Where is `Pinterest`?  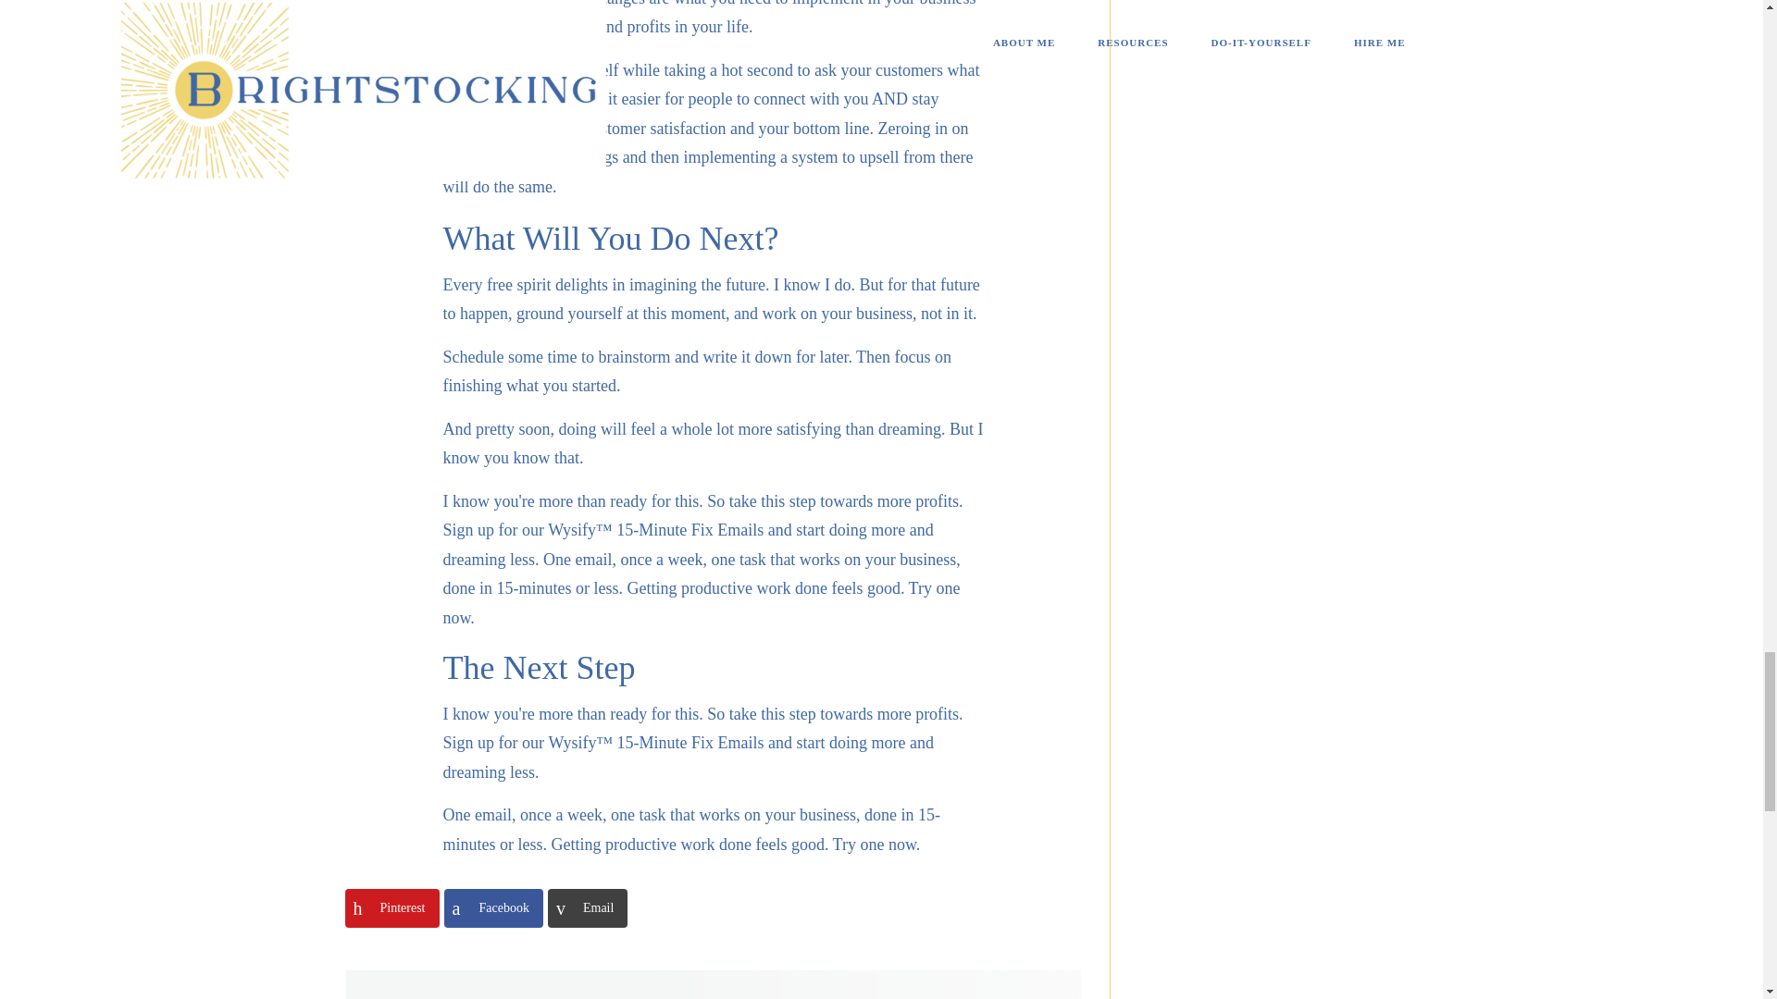 Pinterest is located at coordinates (391, 908).